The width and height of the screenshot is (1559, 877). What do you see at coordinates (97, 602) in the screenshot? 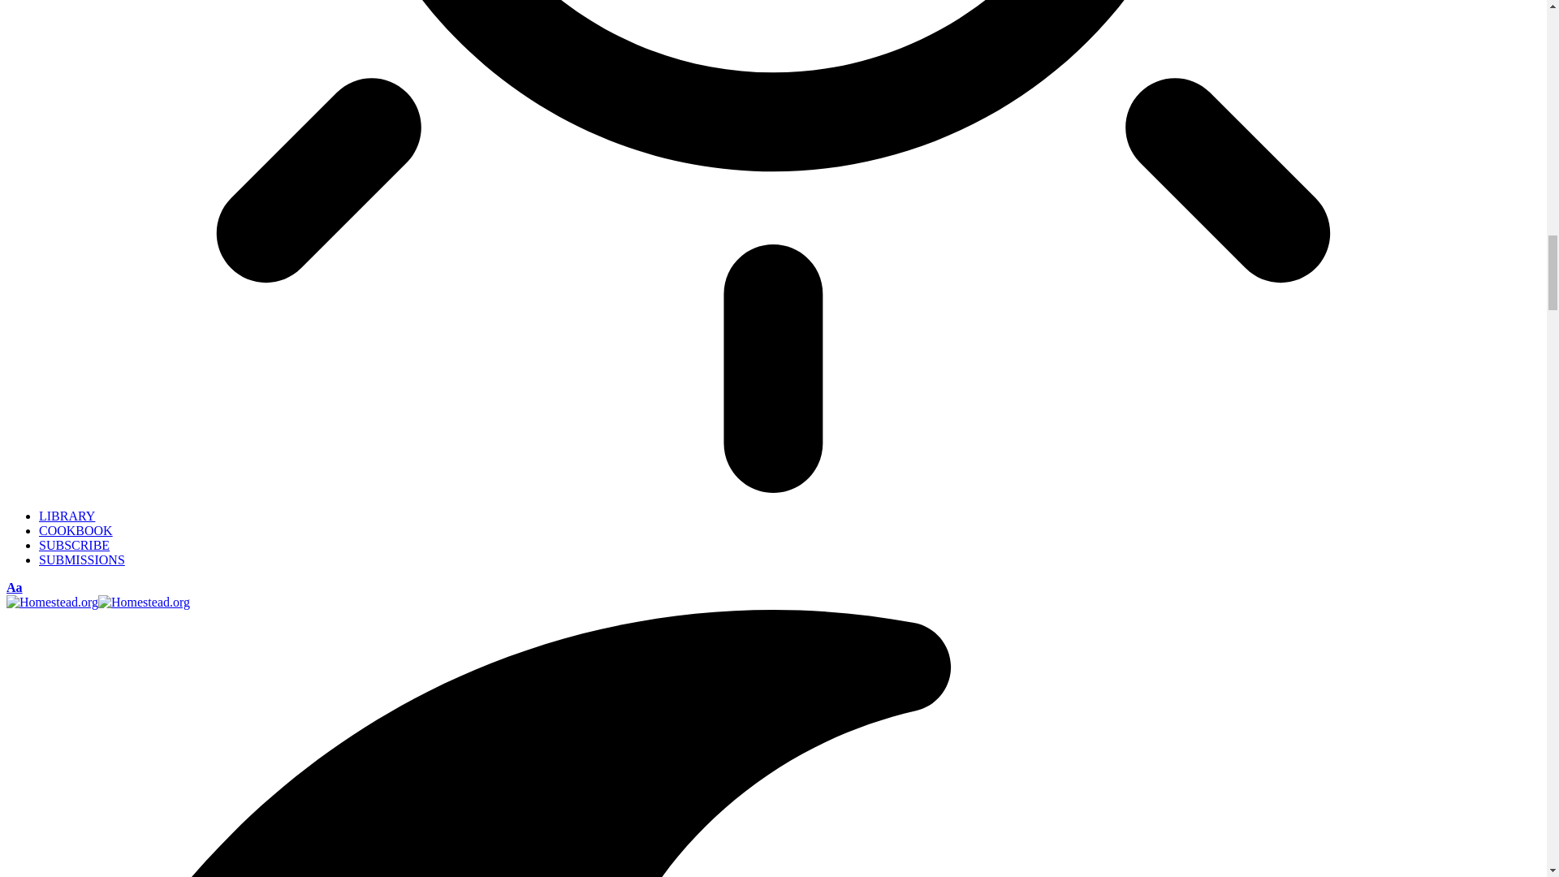
I see `Homestead.org` at bounding box center [97, 602].